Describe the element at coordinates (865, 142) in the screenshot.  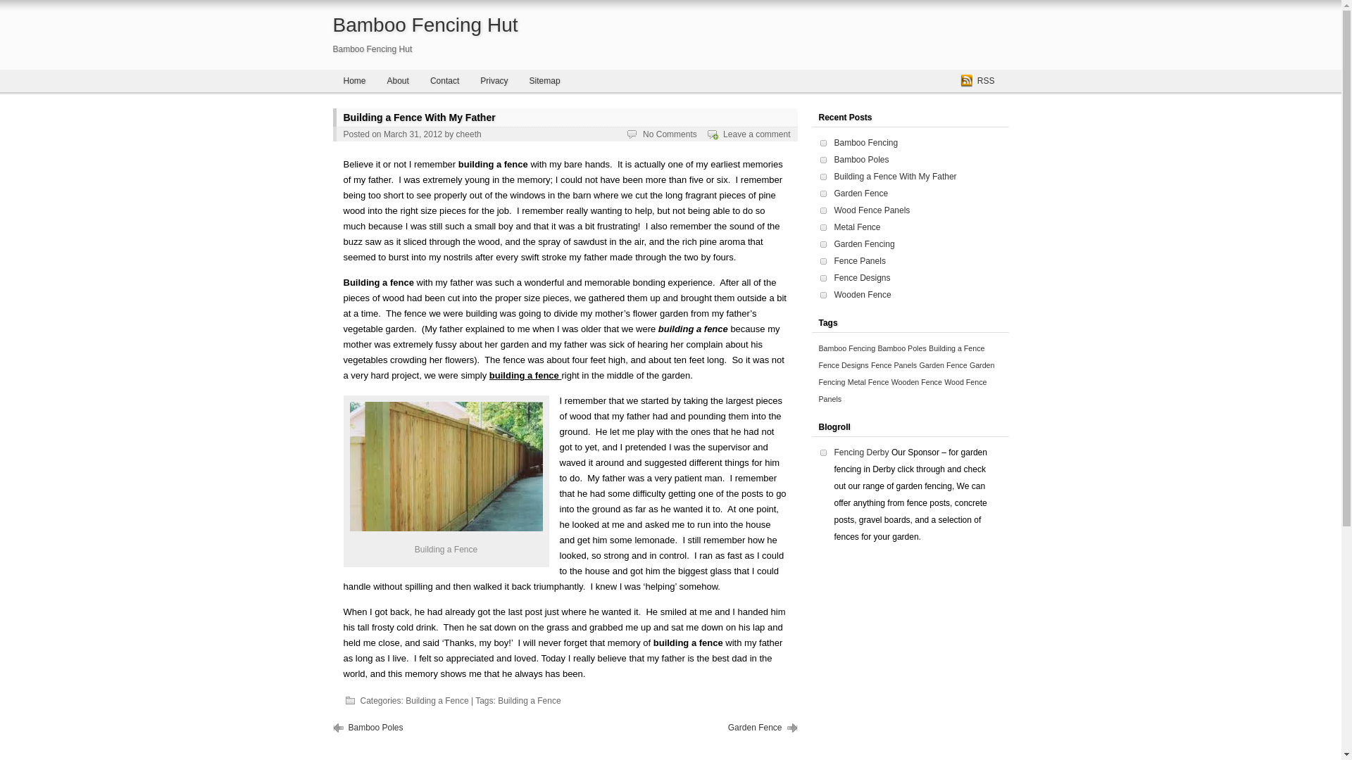
I see `Bamboo Fencing` at that location.